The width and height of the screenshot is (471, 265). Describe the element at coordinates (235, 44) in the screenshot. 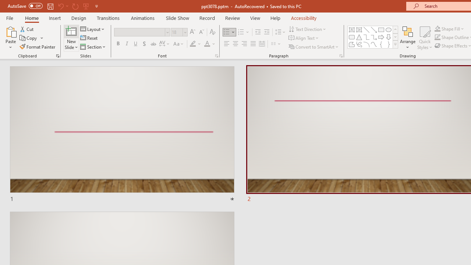

I see `Center` at that location.